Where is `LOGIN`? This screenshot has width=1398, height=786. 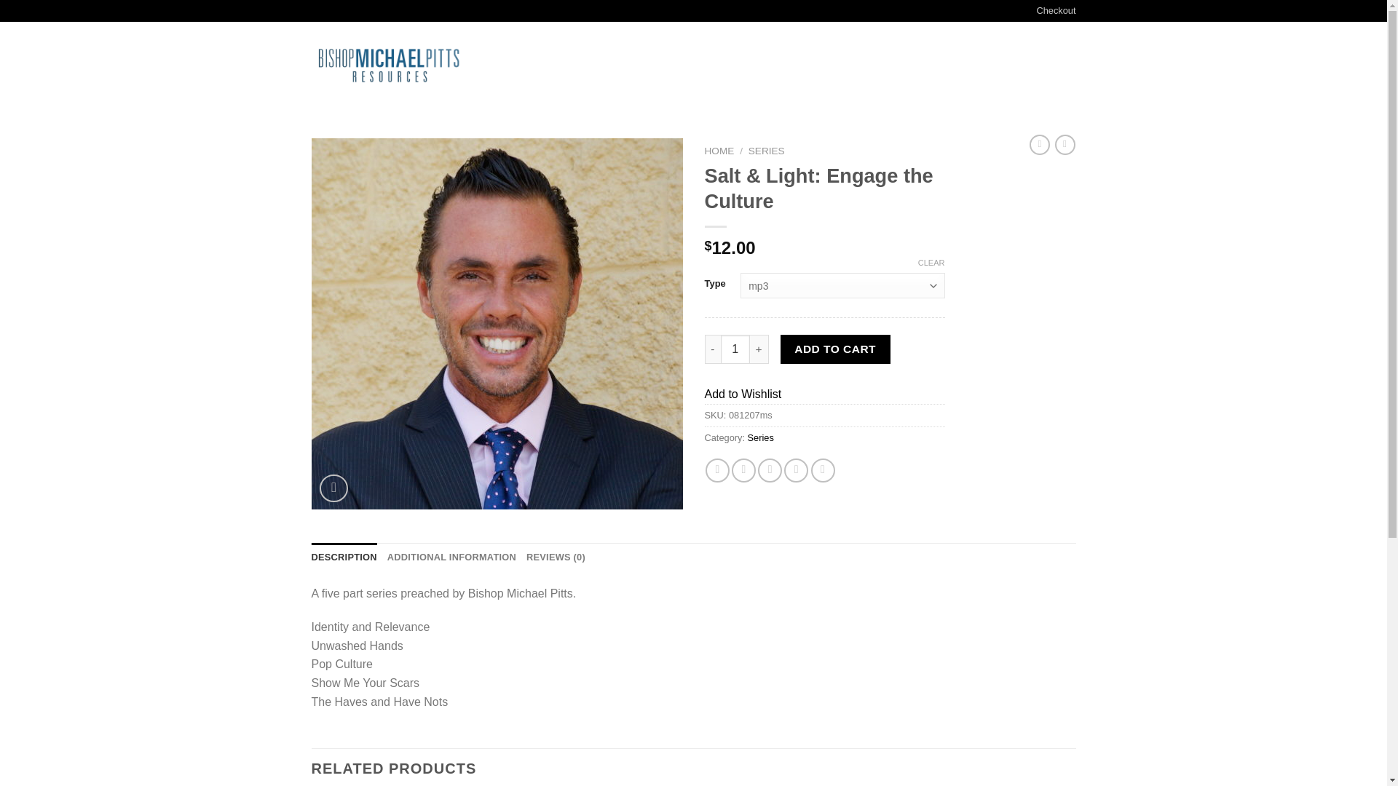 LOGIN is located at coordinates (952, 65).